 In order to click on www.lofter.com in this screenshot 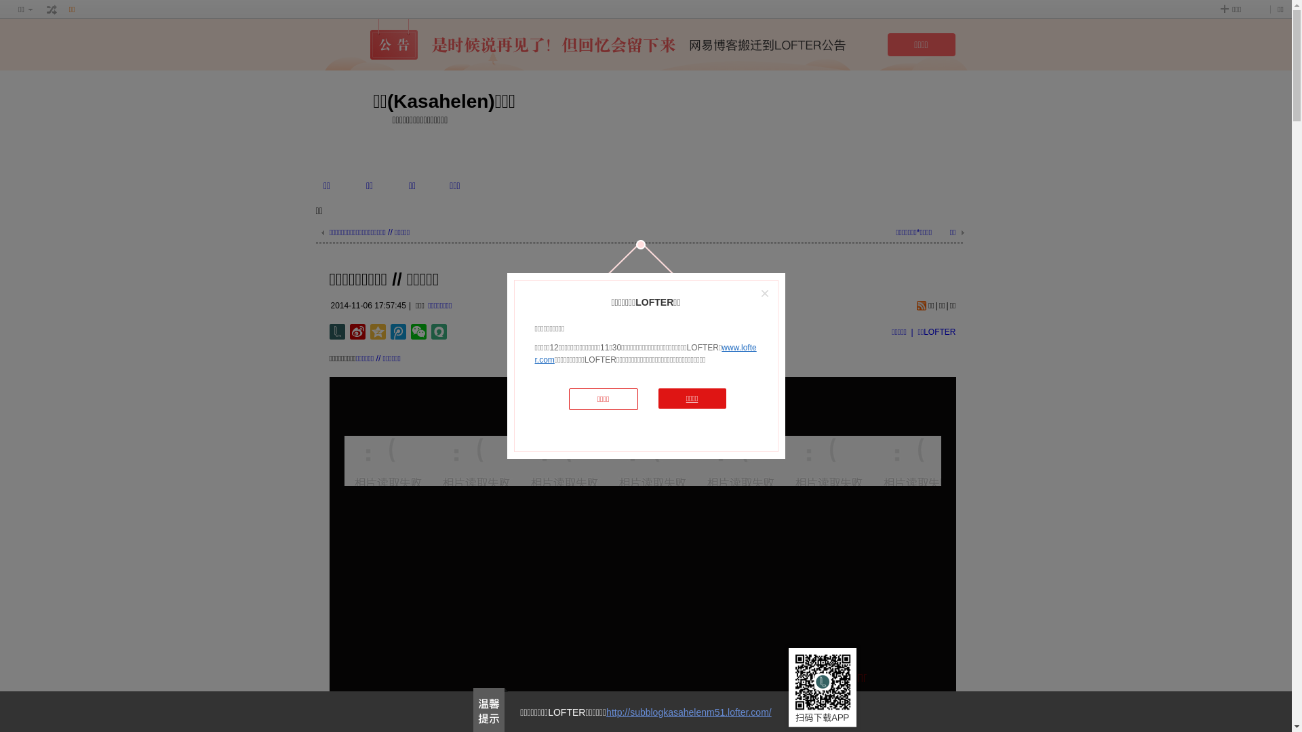, I will do `click(646, 354)`.